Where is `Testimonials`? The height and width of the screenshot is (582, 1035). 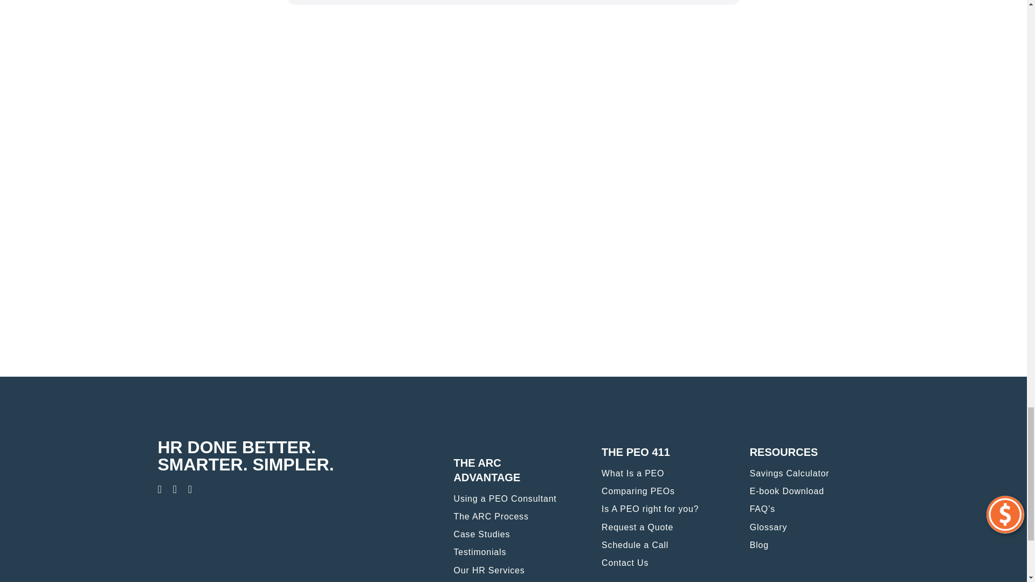 Testimonials is located at coordinates (513, 555).